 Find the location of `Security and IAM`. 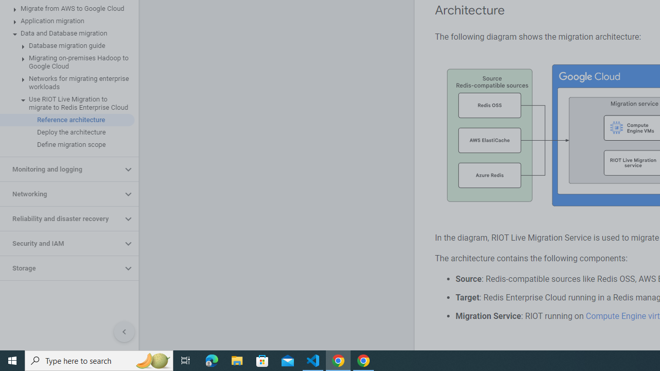

Security and IAM is located at coordinates (61, 243).